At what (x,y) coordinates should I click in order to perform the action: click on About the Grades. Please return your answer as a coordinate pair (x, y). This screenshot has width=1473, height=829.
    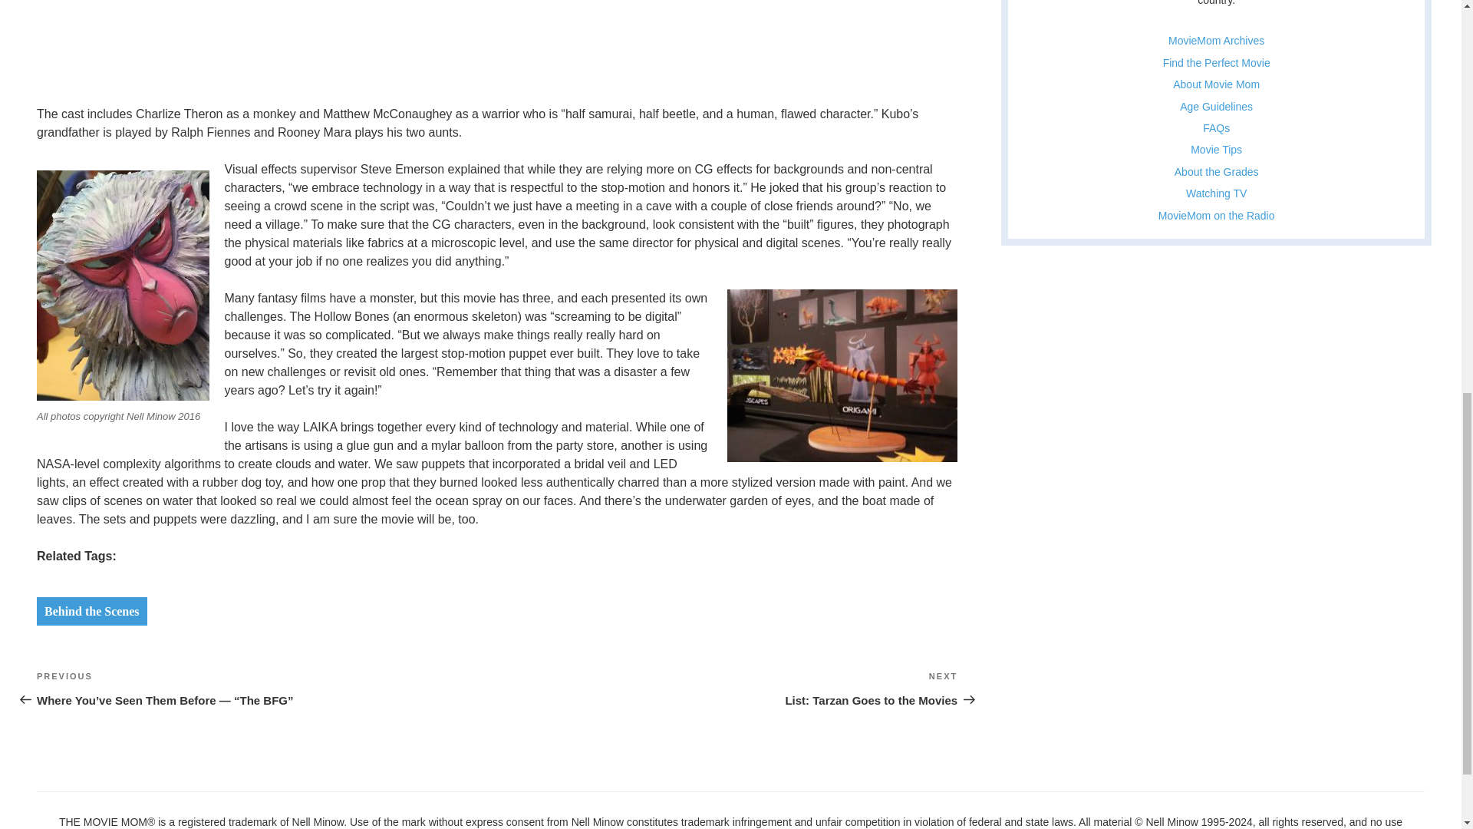
    Looking at the image, I should click on (1217, 172).